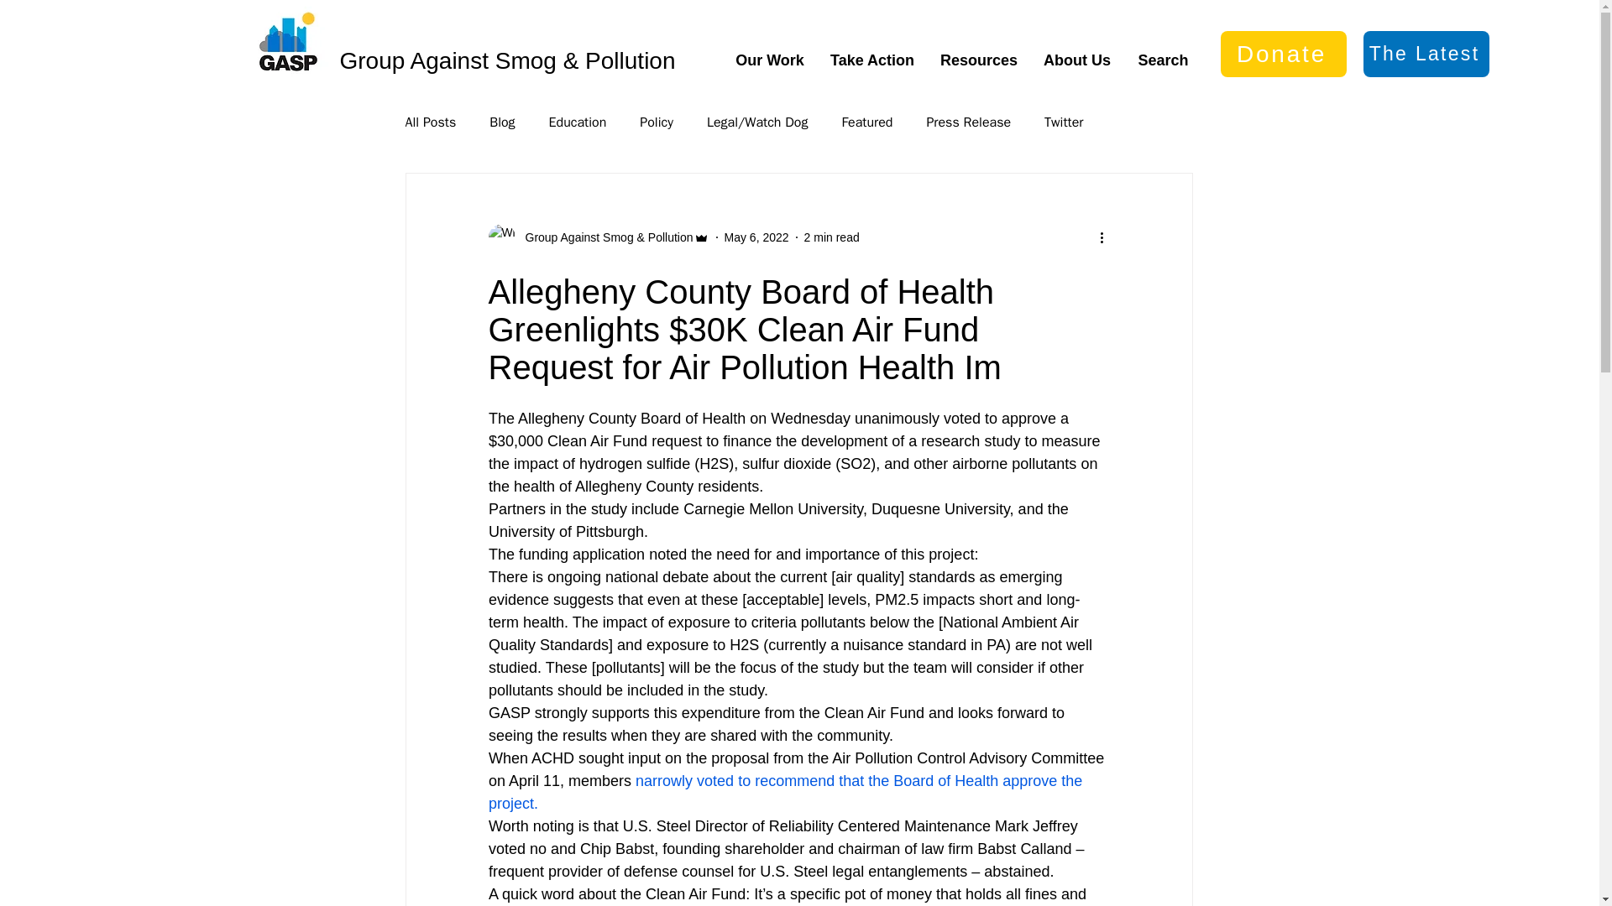 The height and width of the screenshot is (906, 1612). What do you see at coordinates (872, 60) in the screenshot?
I see `Take Action` at bounding box center [872, 60].